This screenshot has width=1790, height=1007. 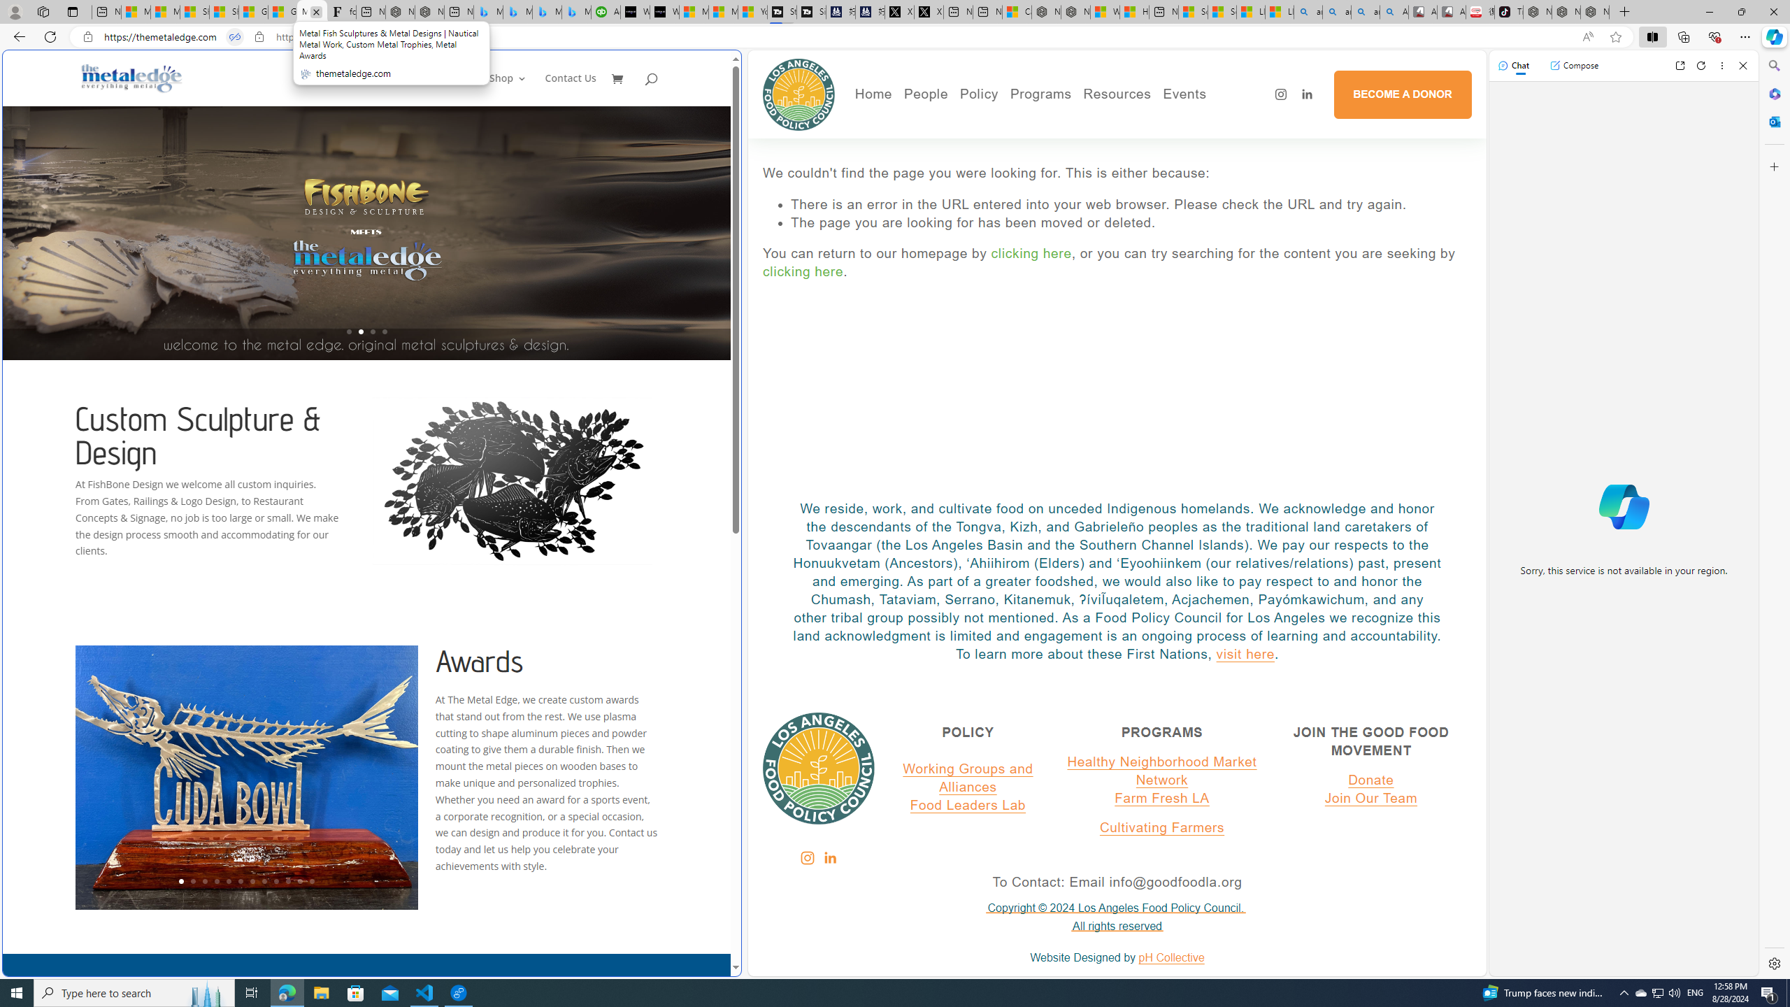 What do you see at coordinates (1701, 66) in the screenshot?
I see `Refresh` at bounding box center [1701, 66].